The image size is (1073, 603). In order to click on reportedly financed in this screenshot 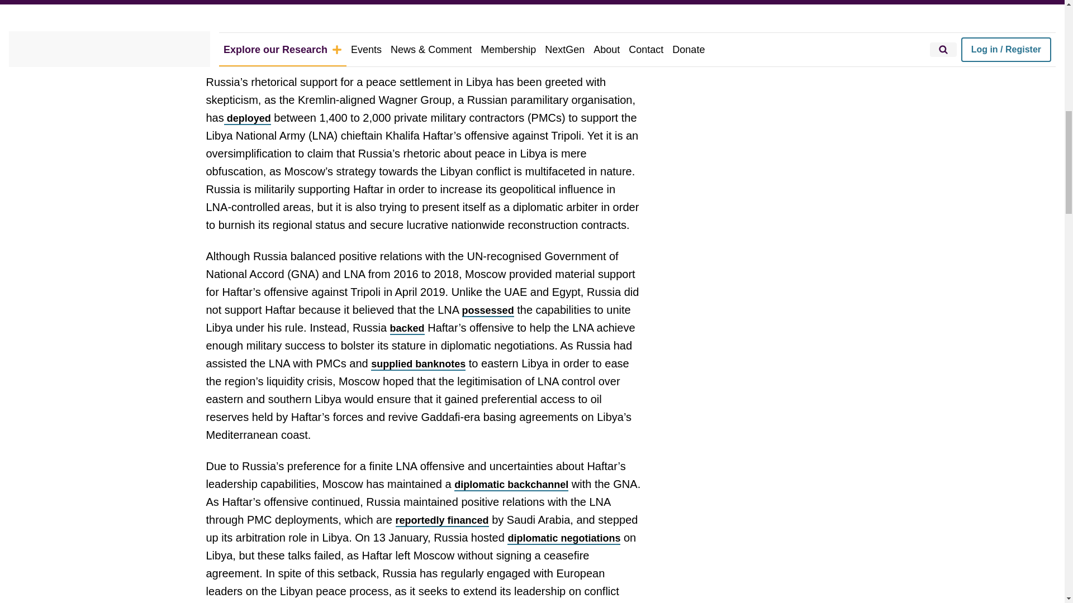, I will do `click(443, 520)`.